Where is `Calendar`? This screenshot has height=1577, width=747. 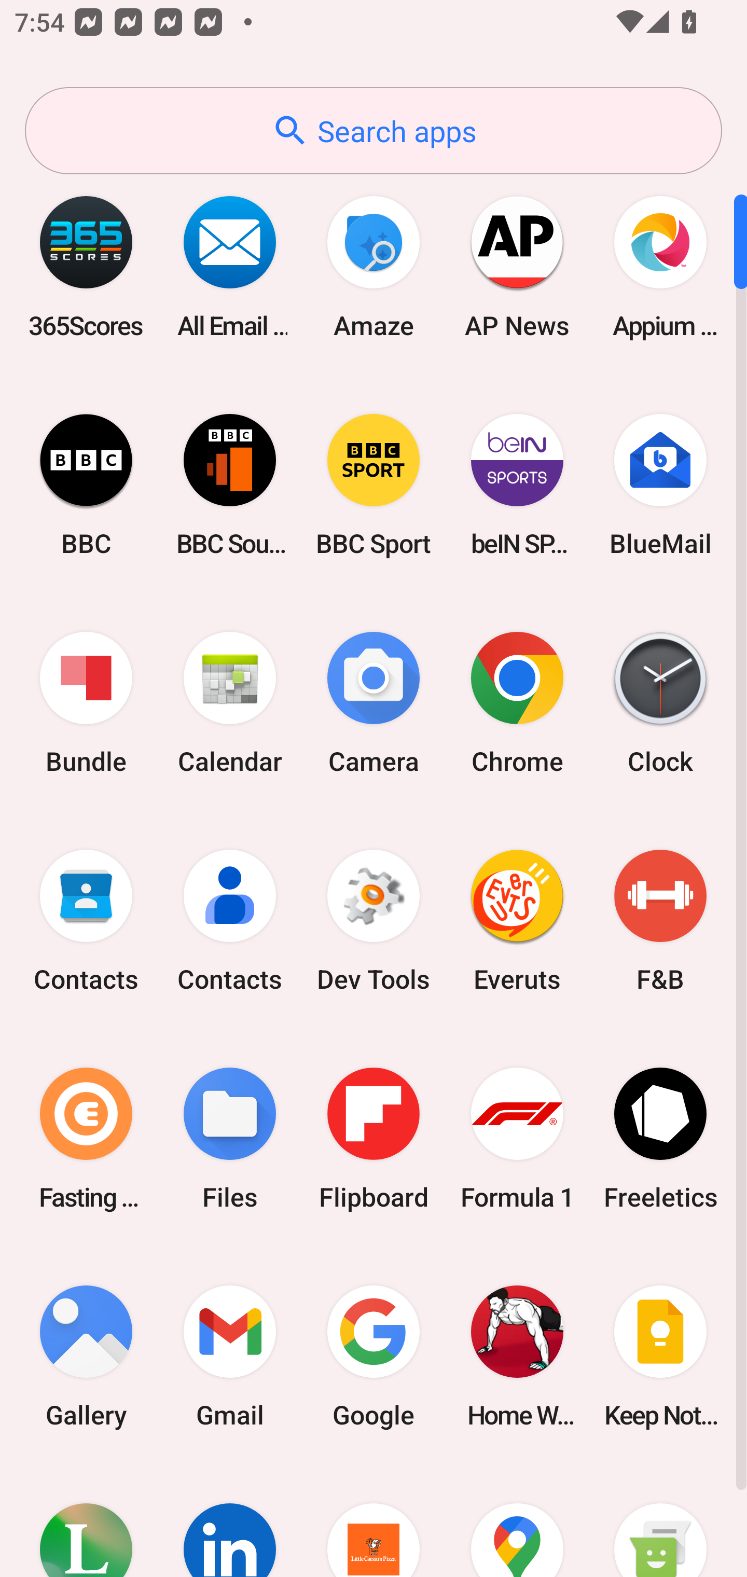
Calendar is located at coordinates (230, 703).